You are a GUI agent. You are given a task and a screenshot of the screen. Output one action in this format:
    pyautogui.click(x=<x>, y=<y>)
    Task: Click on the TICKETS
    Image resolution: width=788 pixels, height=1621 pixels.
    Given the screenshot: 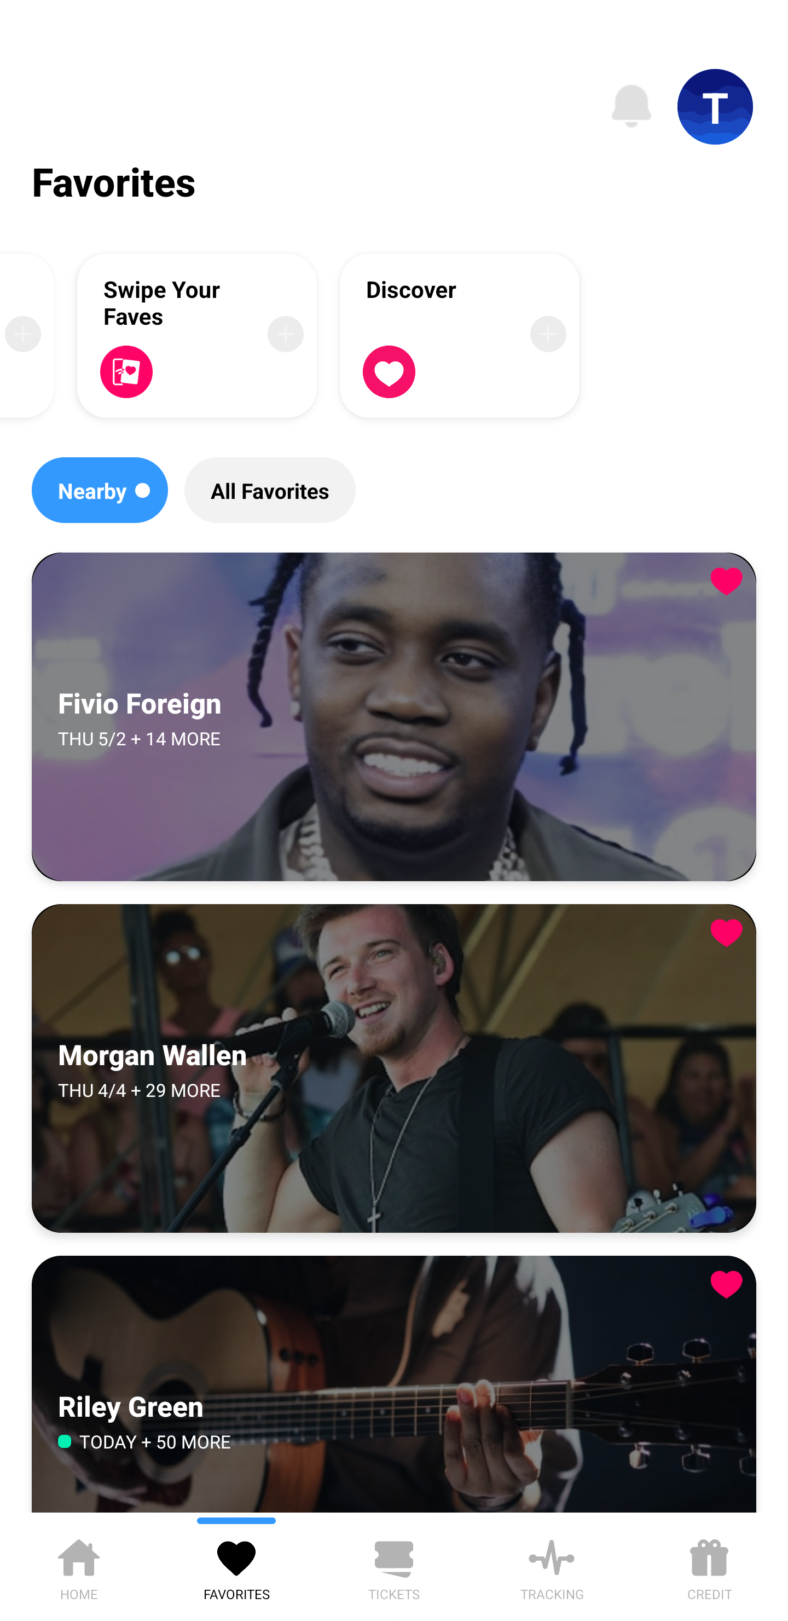 What is the action you would take?
    pyautogui.click(x=394, y=1566)
    